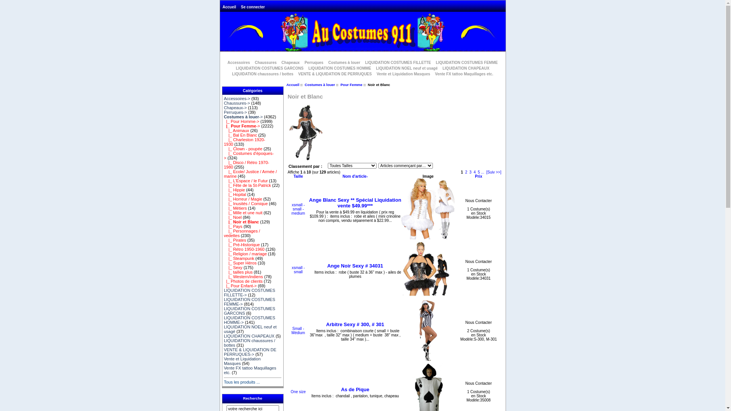 The width and height of the screenshot is (731, 411). What do you see at coordinates (363, 33) in the screenshot?
I see ` Powered by WEBO HOSTING http://www.WEBOHOSTING.ca ` at bounding box center [363, 33].